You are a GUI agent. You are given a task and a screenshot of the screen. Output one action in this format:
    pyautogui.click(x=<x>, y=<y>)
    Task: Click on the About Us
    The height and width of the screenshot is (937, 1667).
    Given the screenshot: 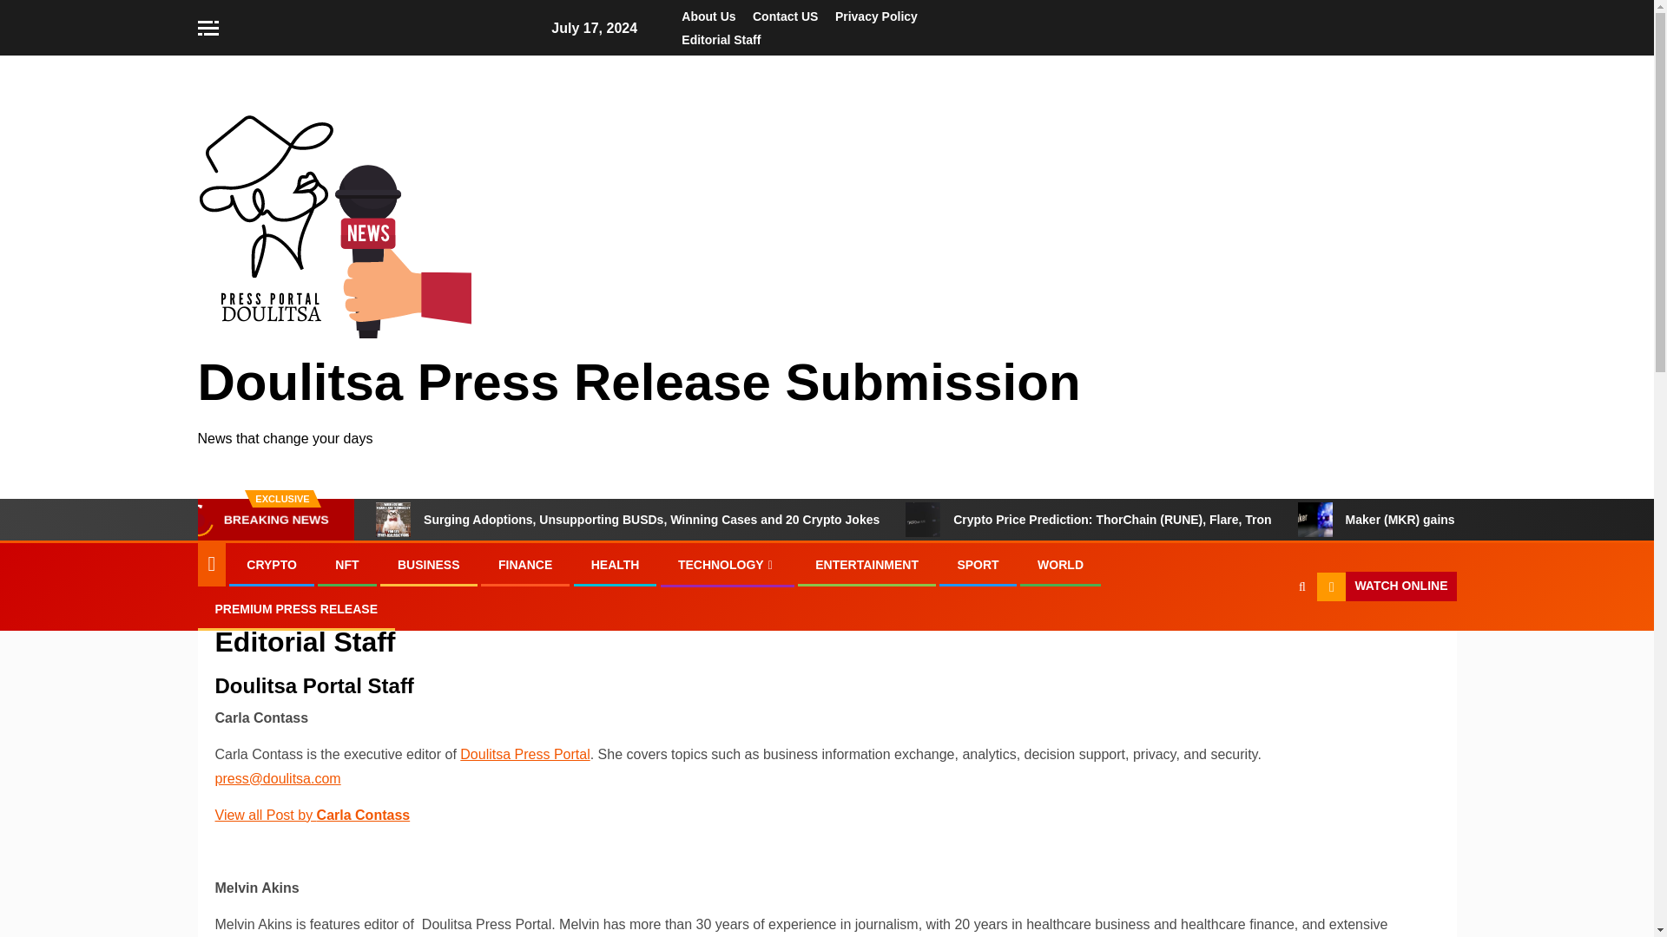 What is the action you would take?
    pyautogui.click(x=708, y=16)
    